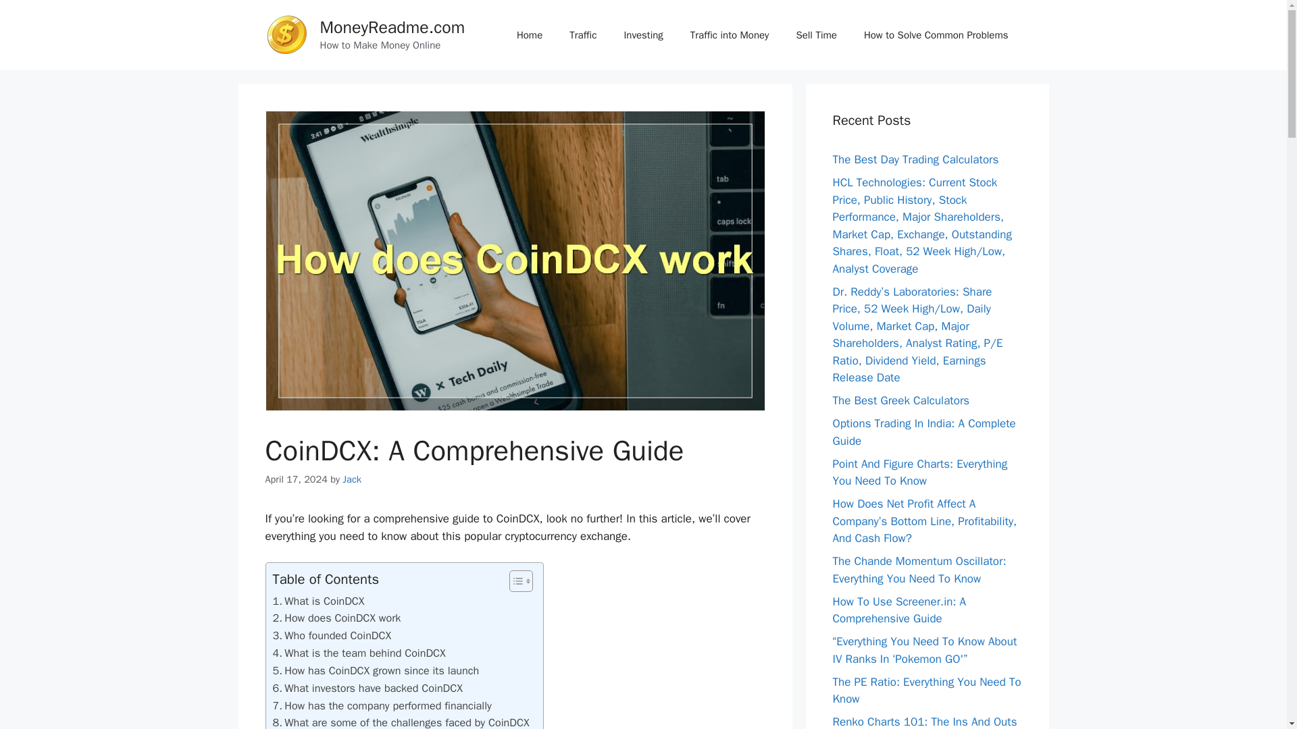 This screenshot has height=729, width=1297. What do you see at coordinates (927, 691) in the screenshot?
I see `The PE Ratio: Everything You Need To Know` at bounding box center [927, 691].